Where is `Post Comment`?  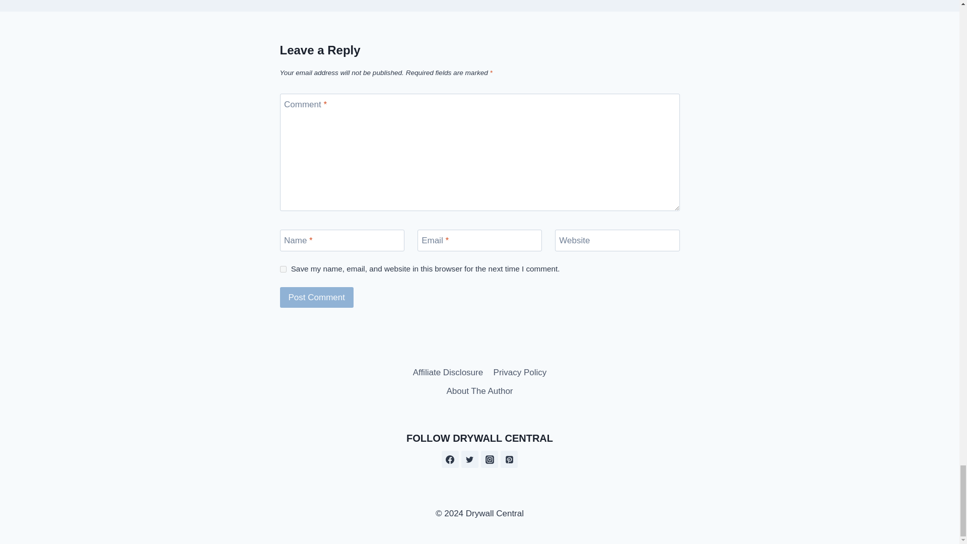
Post Comment is located at coordinates (317, 297).